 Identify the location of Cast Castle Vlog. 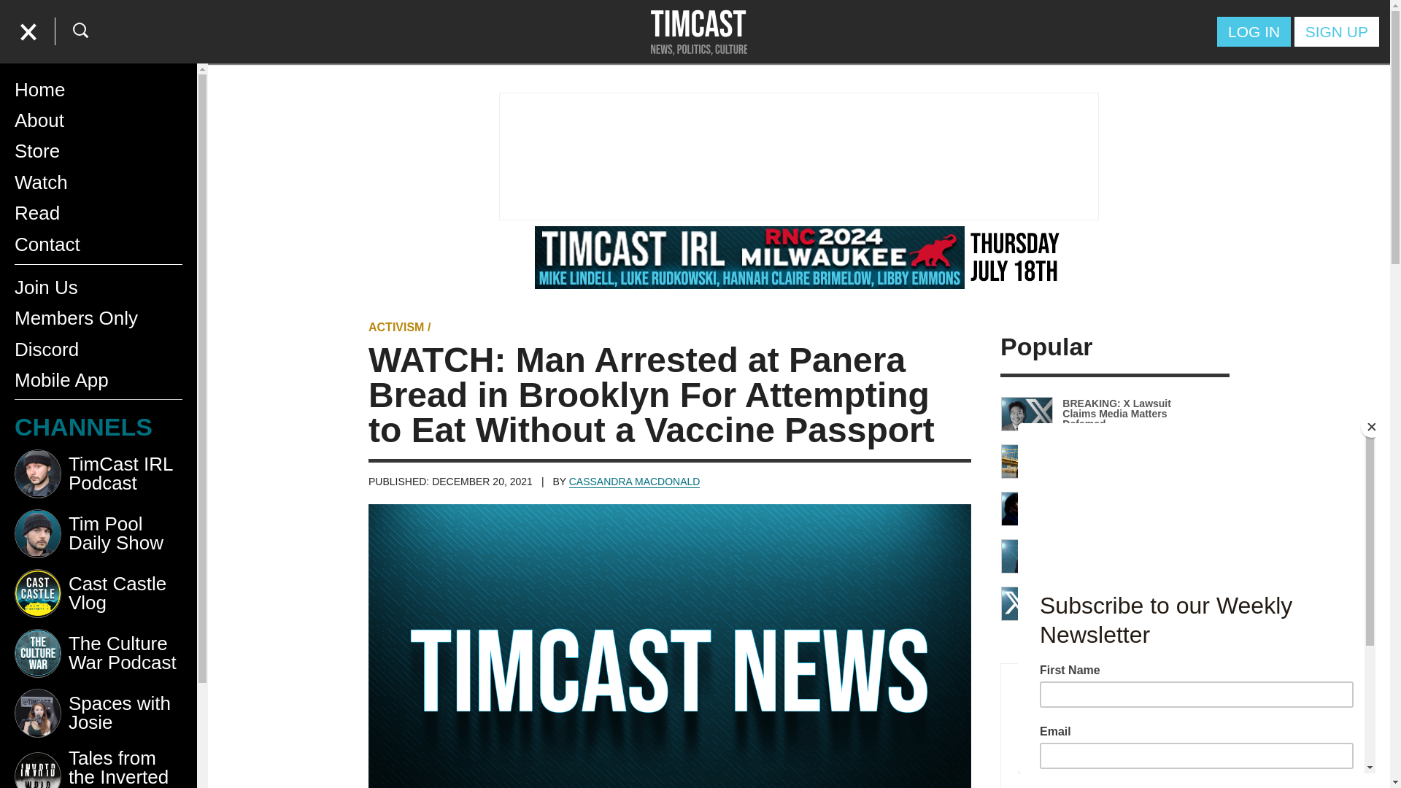
(98, 598).